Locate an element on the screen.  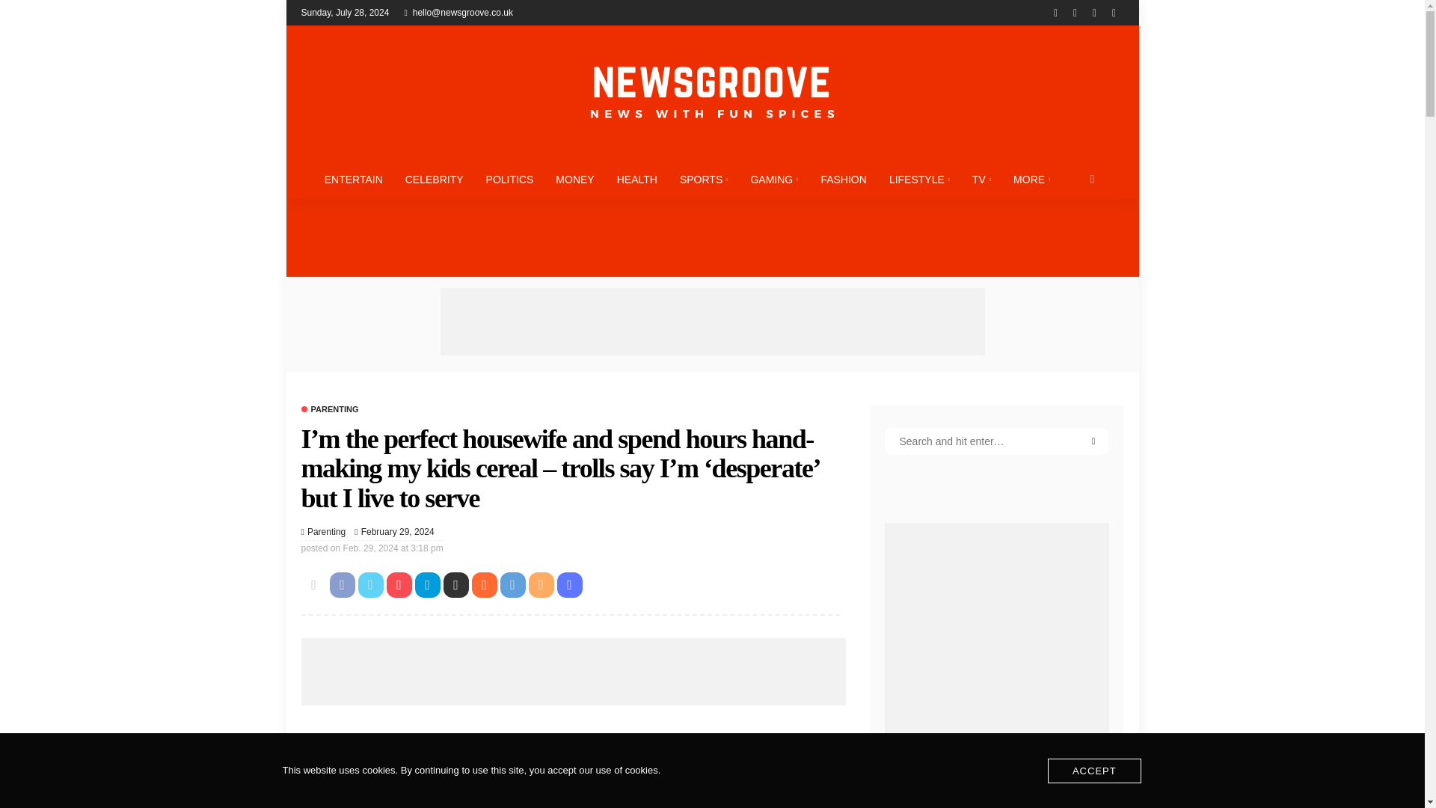
NewsGroove Uk is located at coordinates (711, 92).